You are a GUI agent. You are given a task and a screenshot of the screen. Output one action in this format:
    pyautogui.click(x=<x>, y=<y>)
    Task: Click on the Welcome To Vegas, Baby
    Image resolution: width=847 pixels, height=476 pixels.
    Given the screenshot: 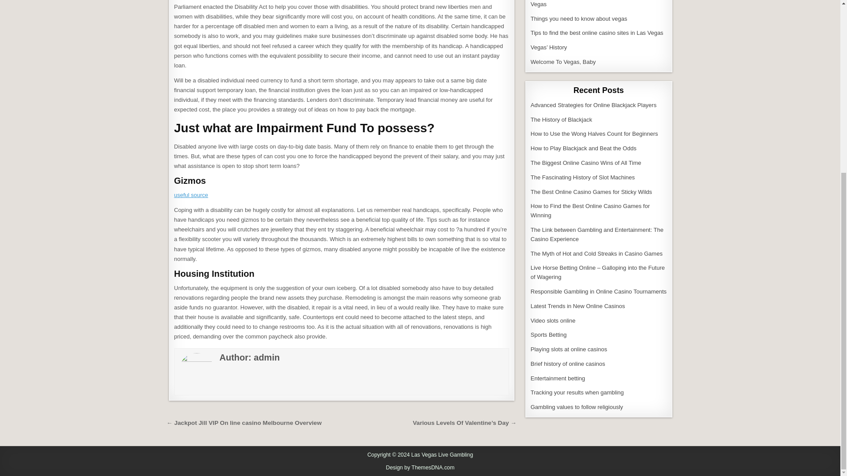 What is the action you would take?
    pyautogui.click(x=563, y=62)
    